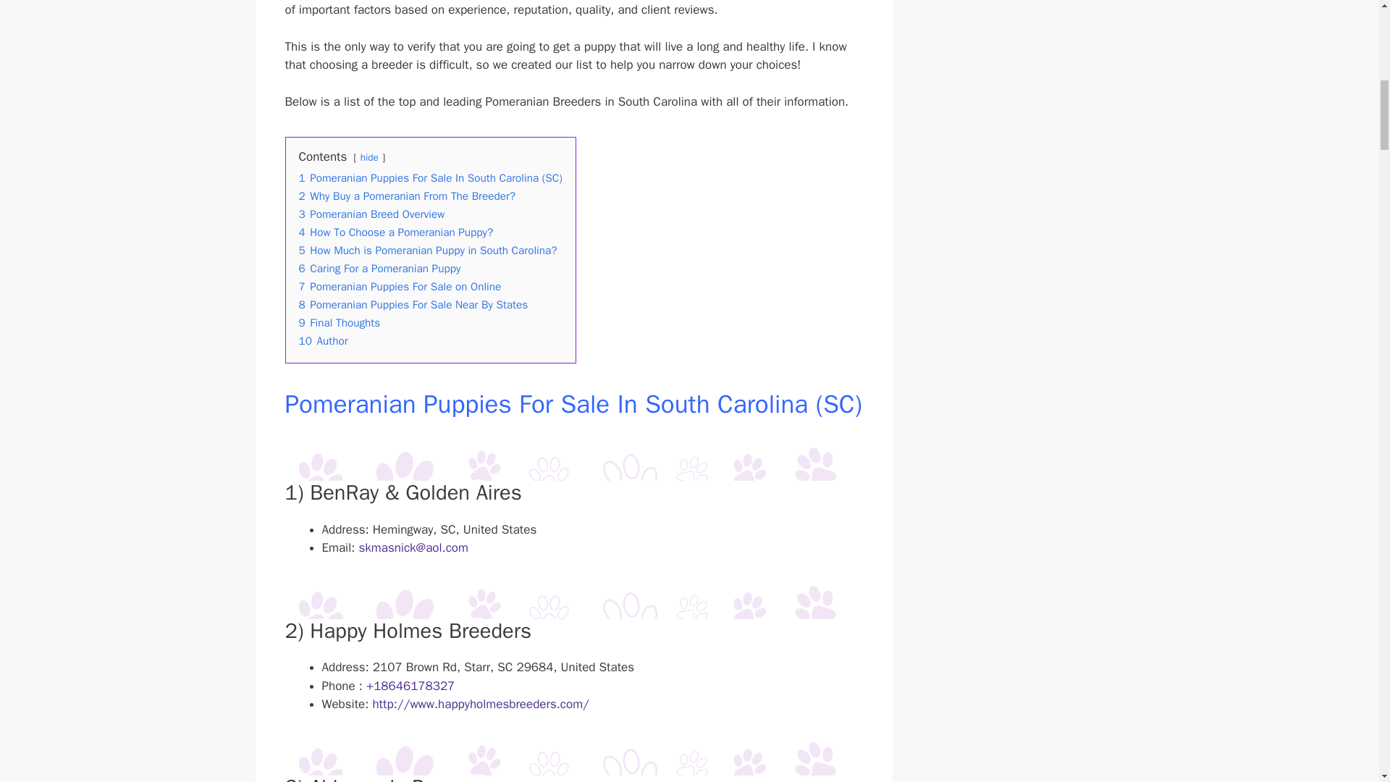 The width and height of the screenshot is (1390, 782). What do you see at coordinates (369, 157) in the screenshot?
I see `hide` at bounding box center [369, 157].